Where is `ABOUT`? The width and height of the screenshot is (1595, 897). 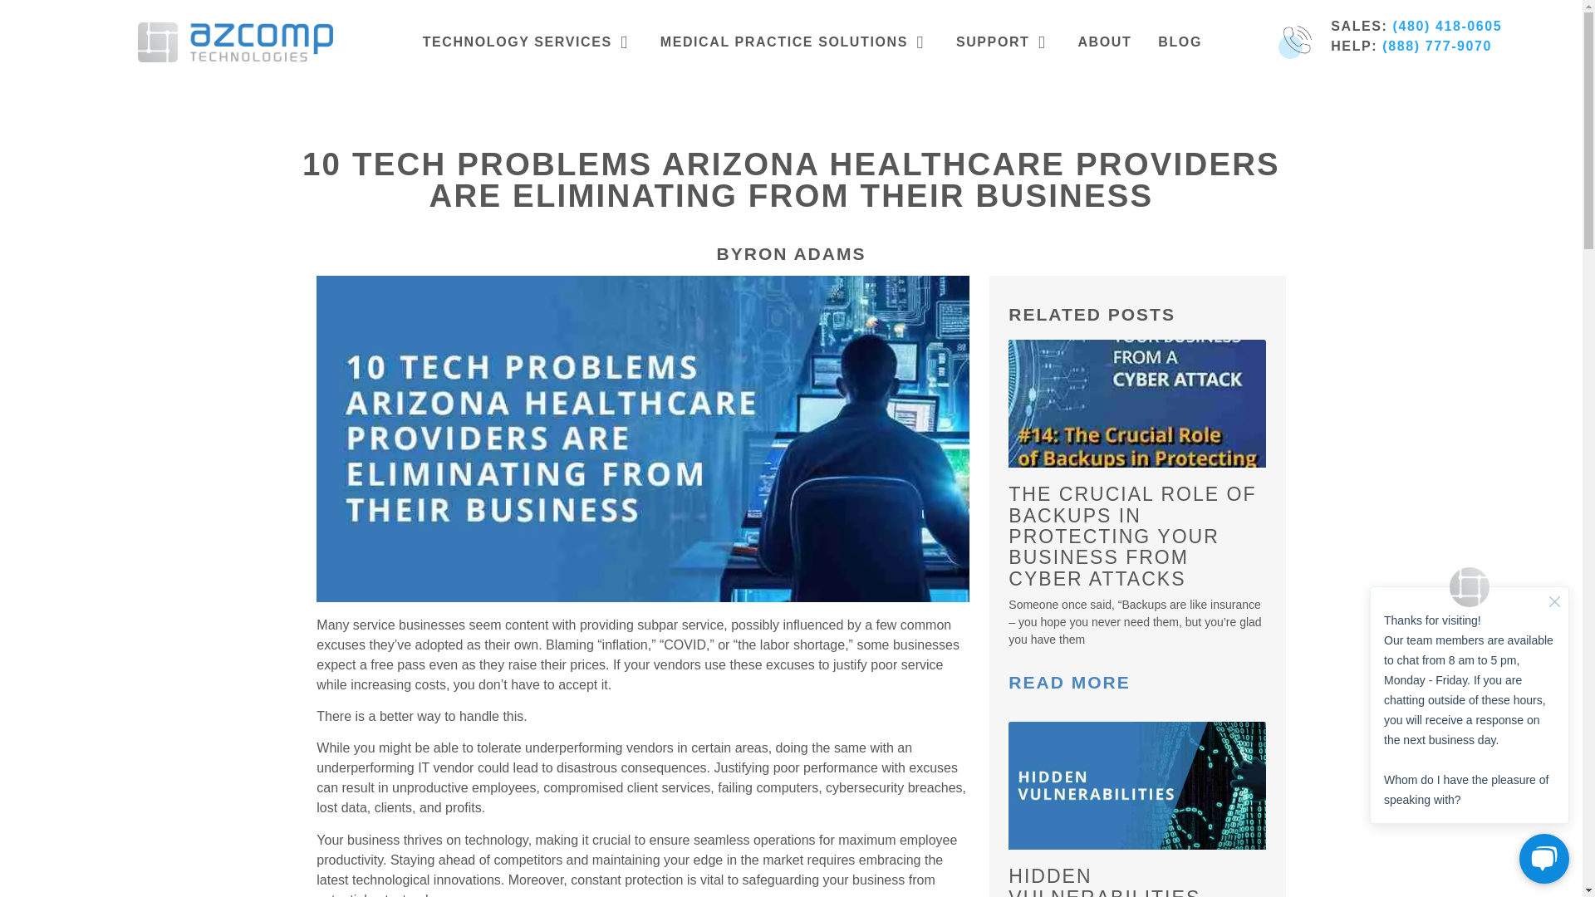 ABOUT is located at coordinates (1104, 42).